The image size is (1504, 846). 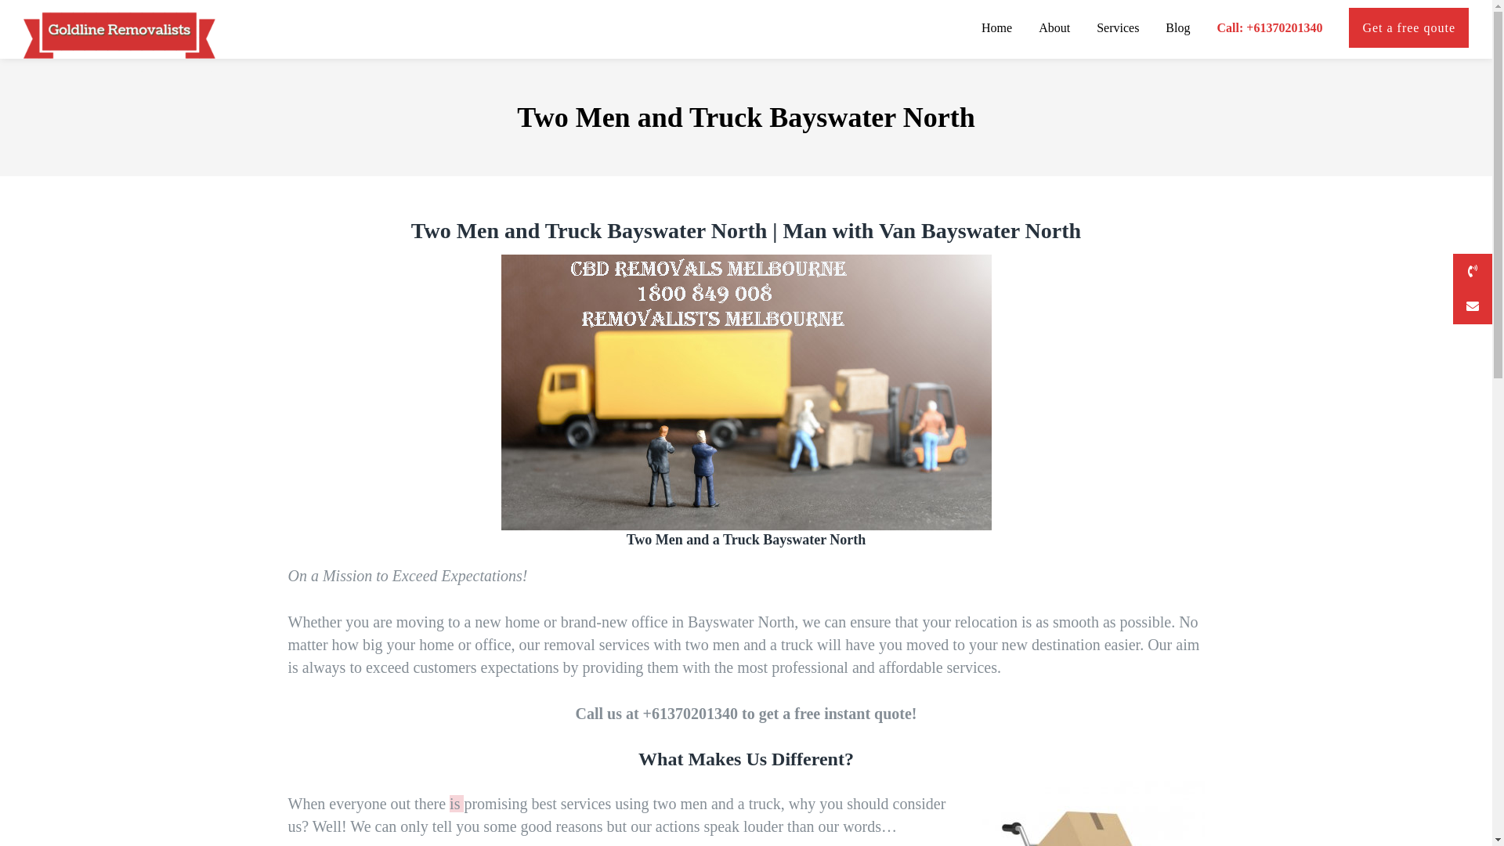 I want to click on Services, so click(x=1118, y=30).